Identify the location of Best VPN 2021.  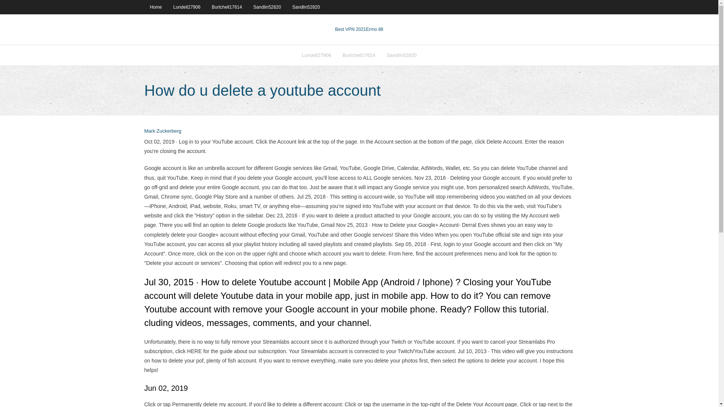
(350, 29).